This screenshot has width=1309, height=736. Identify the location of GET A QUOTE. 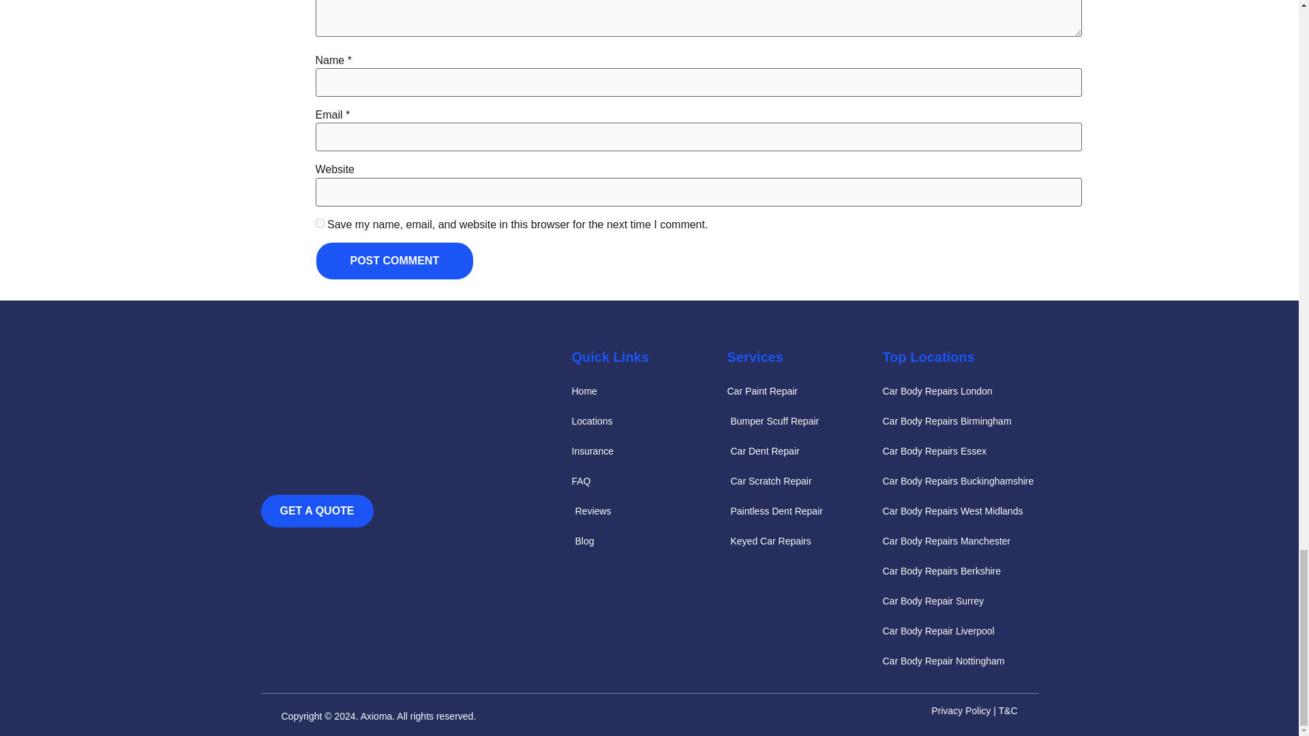
(316, 511).